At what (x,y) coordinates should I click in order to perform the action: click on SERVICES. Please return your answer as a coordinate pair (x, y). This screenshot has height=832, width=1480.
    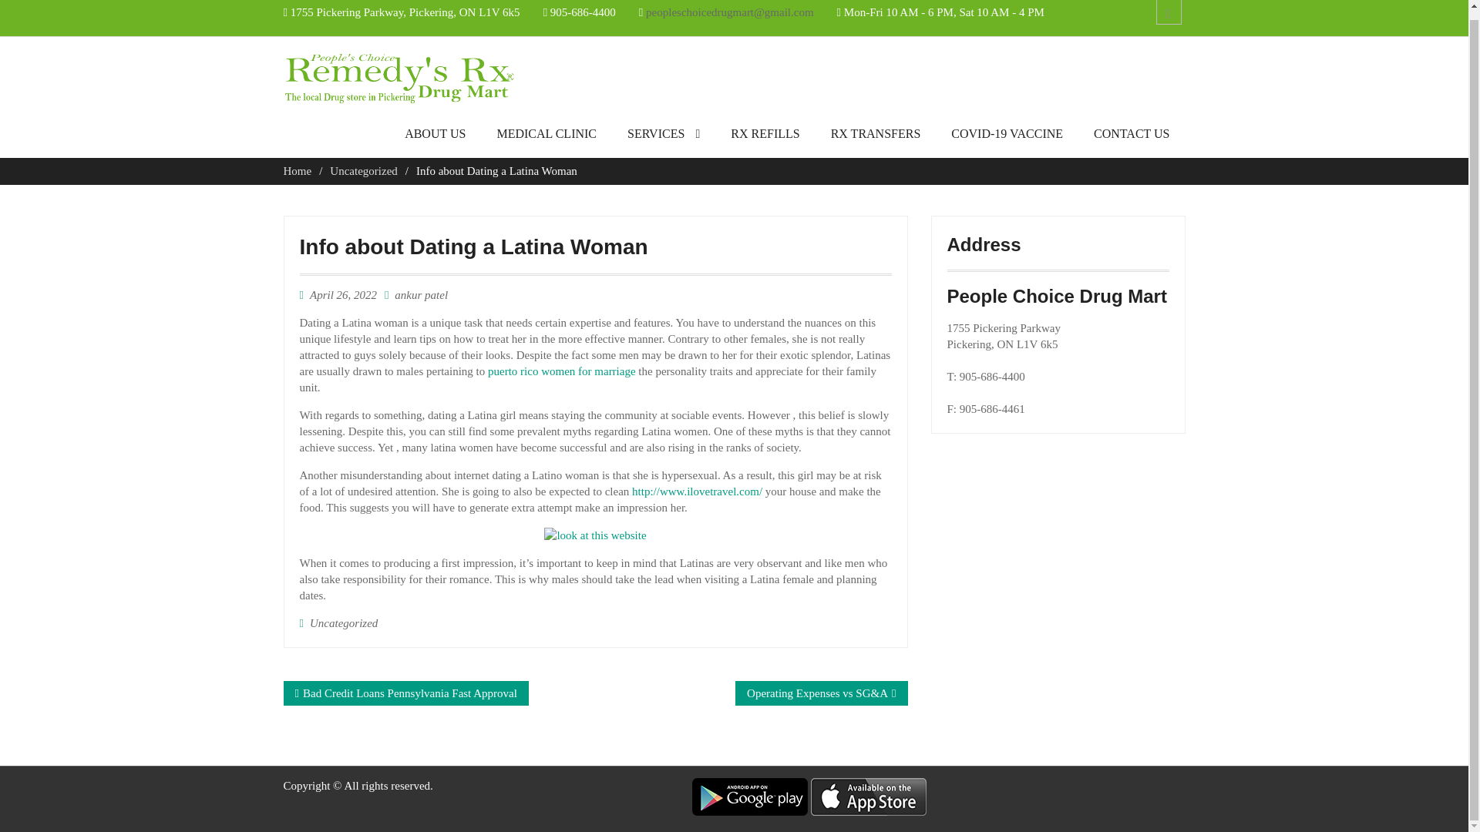
    Looking at the image, I should click on (663, 138).